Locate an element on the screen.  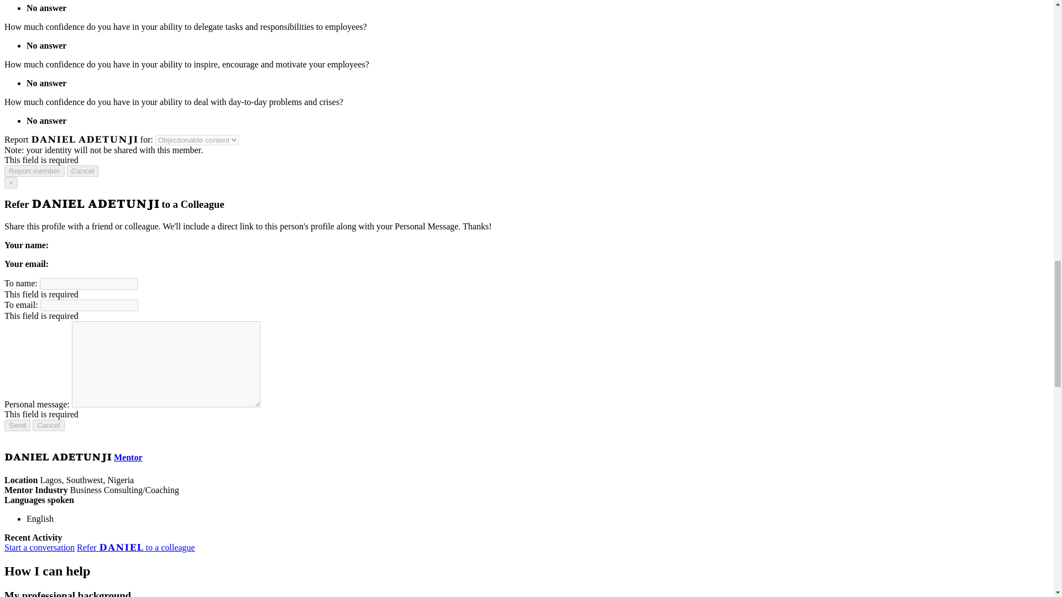
Cancel is located at coordinates (82, 171).